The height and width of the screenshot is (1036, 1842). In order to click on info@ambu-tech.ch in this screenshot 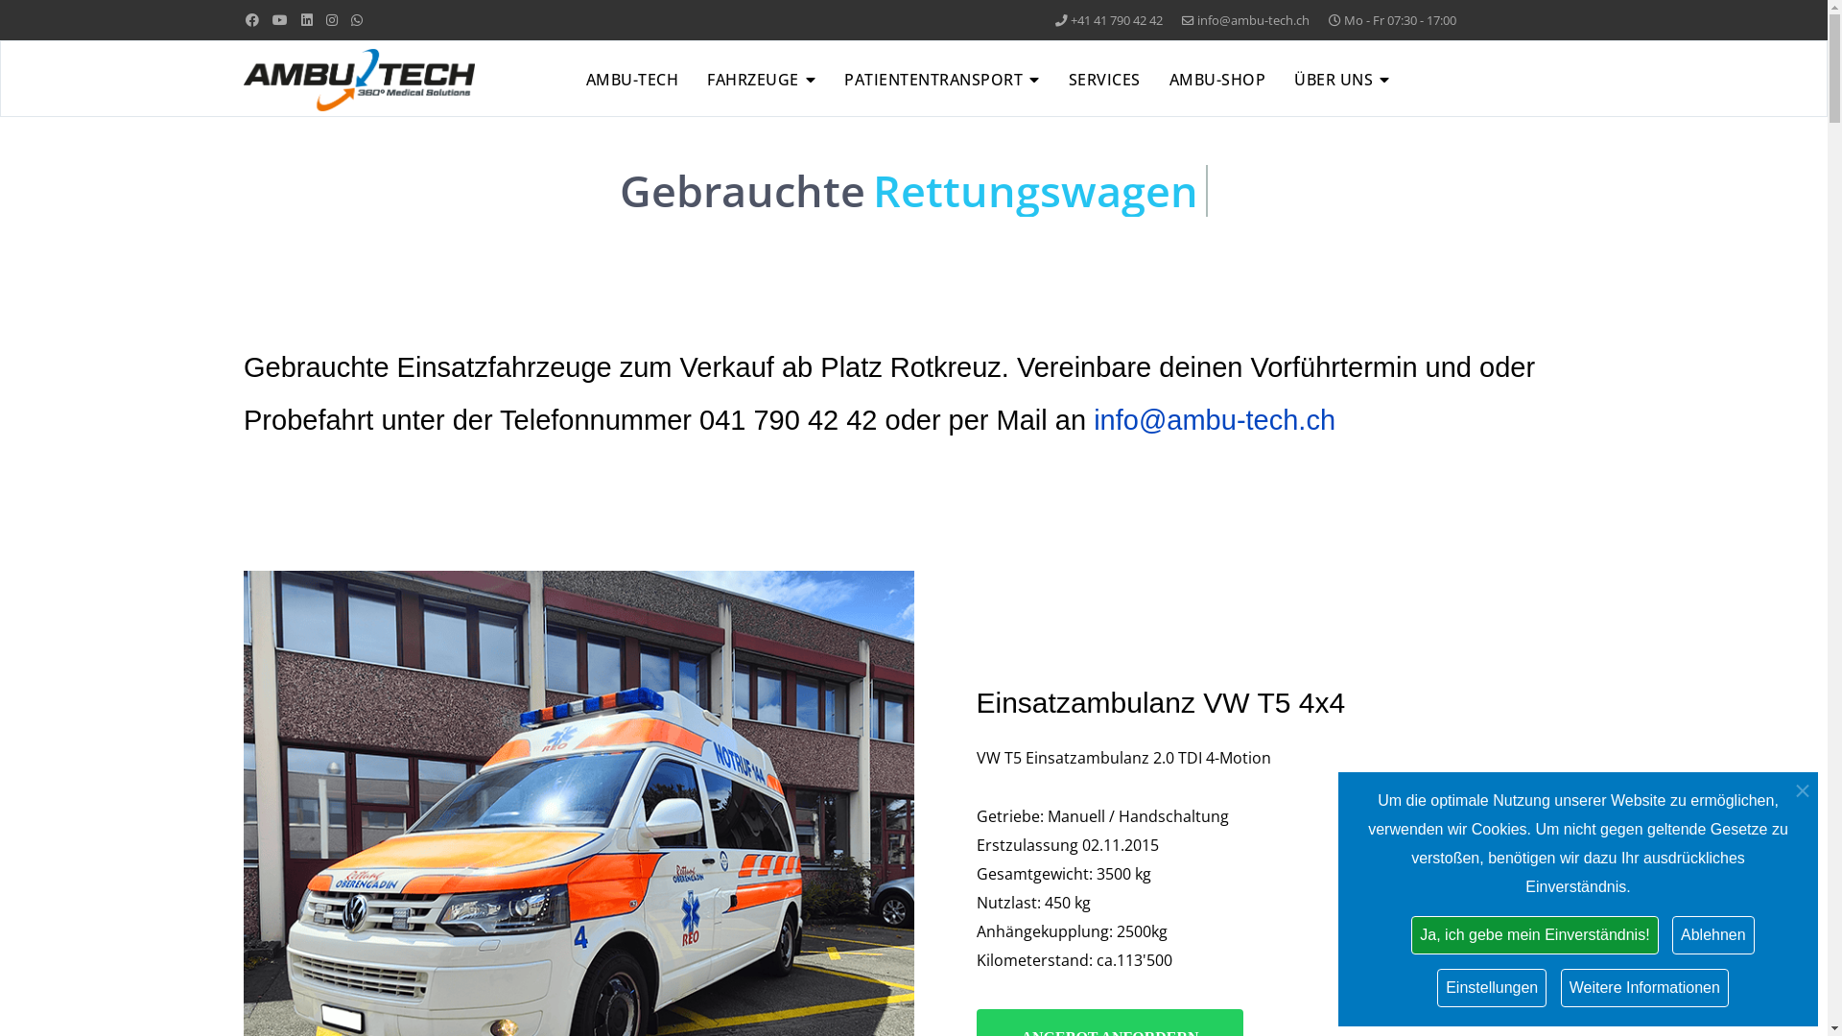, I will do `click(1215, 420)`.